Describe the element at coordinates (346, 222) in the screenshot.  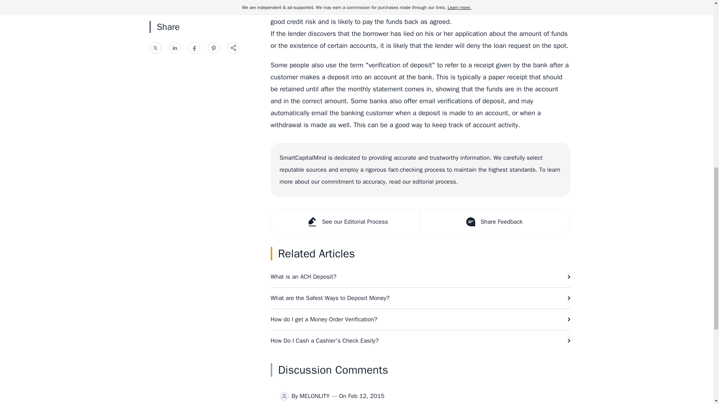
I see `See our Editorial Process` at that location.